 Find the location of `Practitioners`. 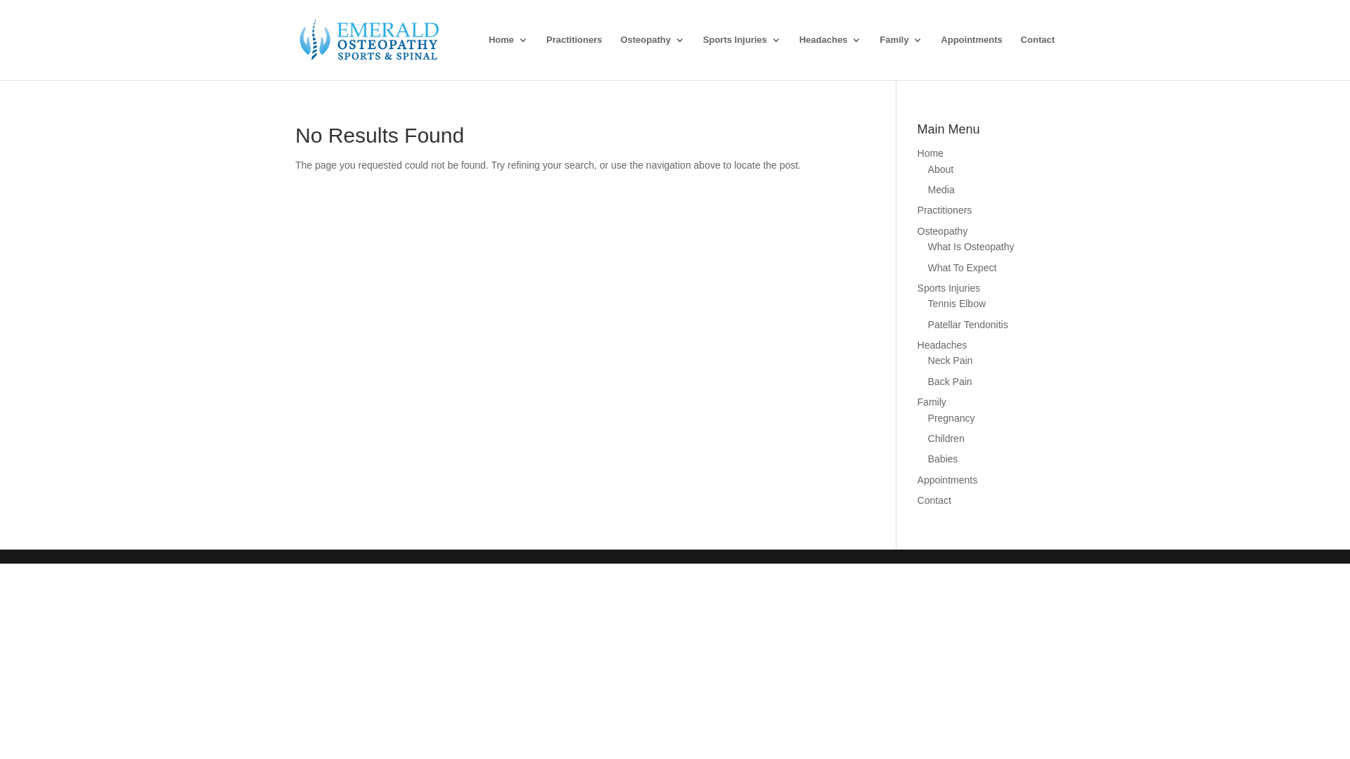

Practitioners is located at coordinates (945, 210).